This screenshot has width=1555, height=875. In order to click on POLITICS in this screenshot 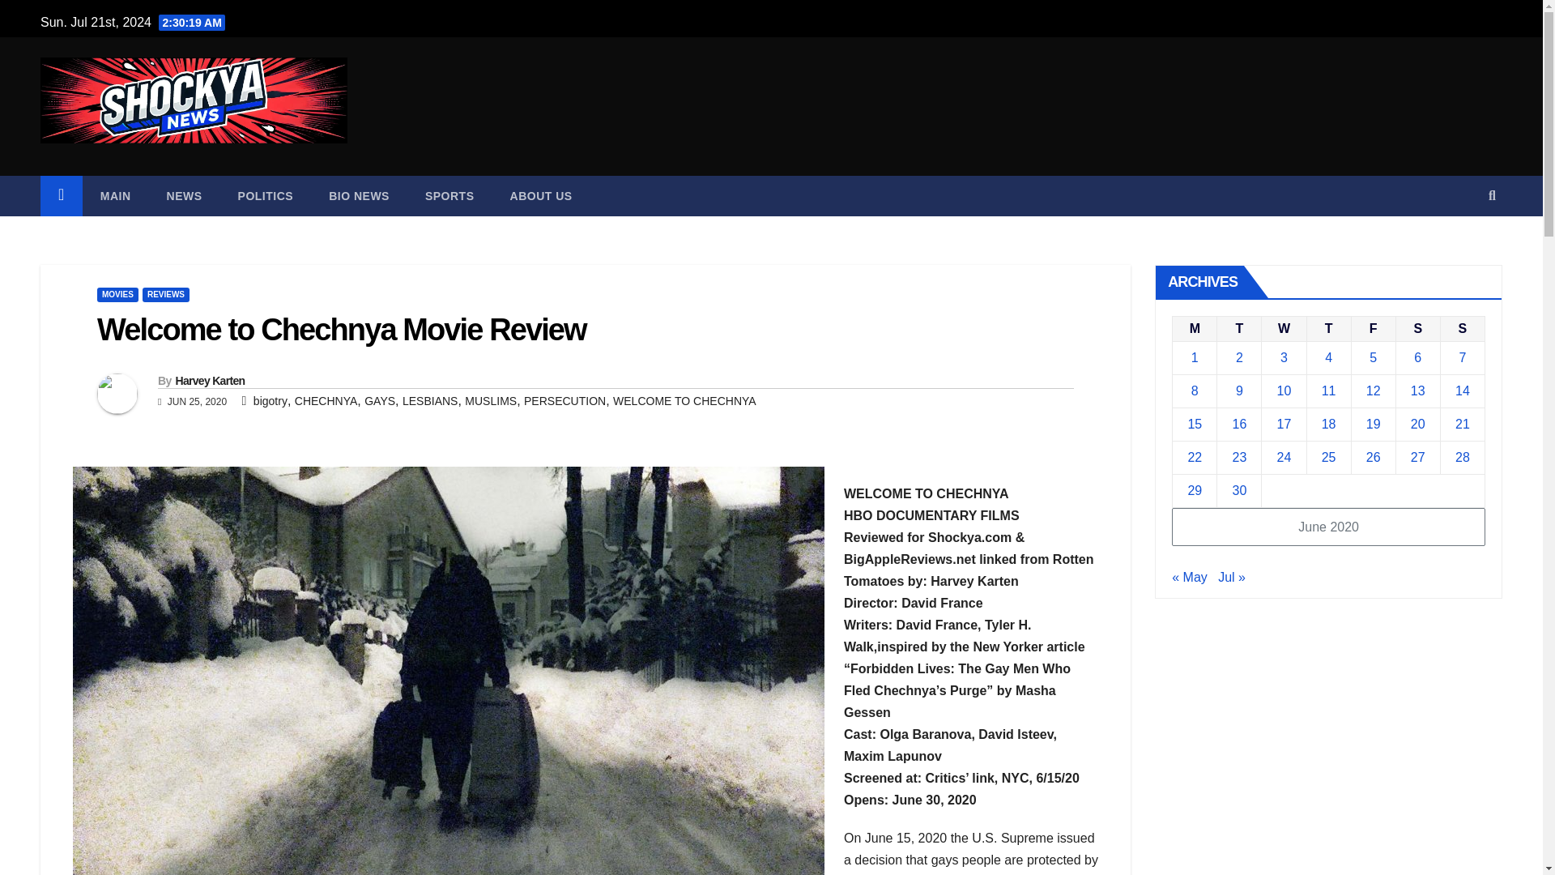, I will do `click(266, 196)`.